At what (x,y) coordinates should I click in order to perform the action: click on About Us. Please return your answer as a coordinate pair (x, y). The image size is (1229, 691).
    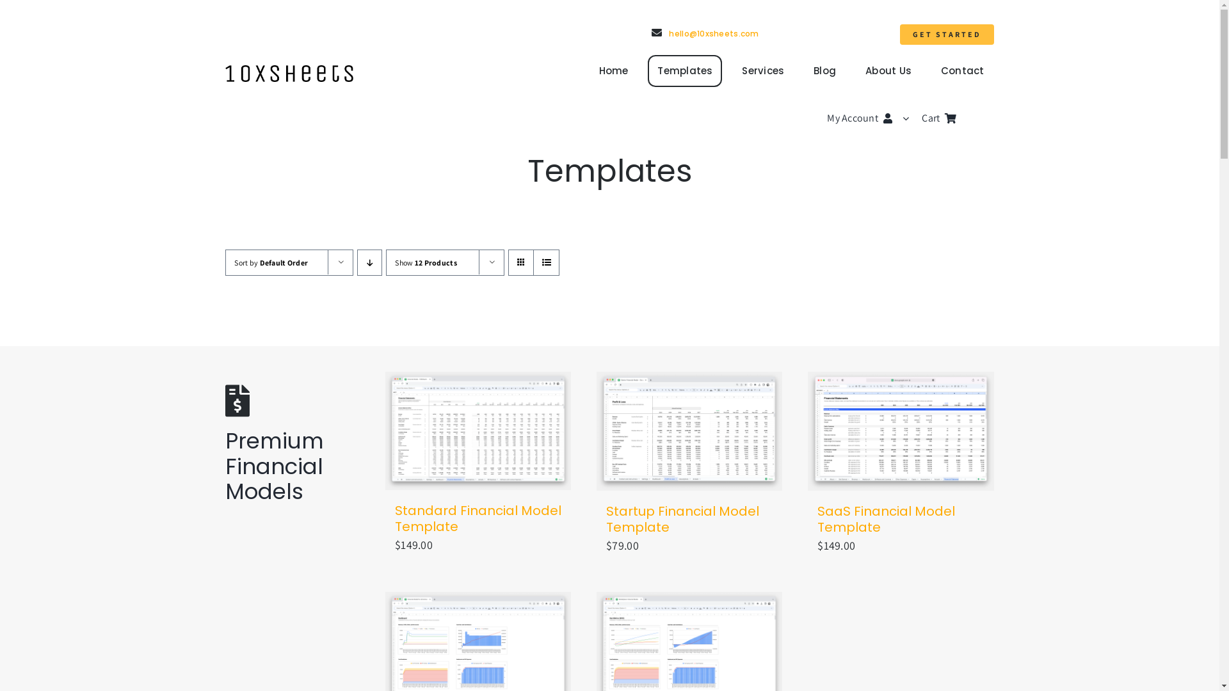
    Looking at the image, I should click on (888, 71).